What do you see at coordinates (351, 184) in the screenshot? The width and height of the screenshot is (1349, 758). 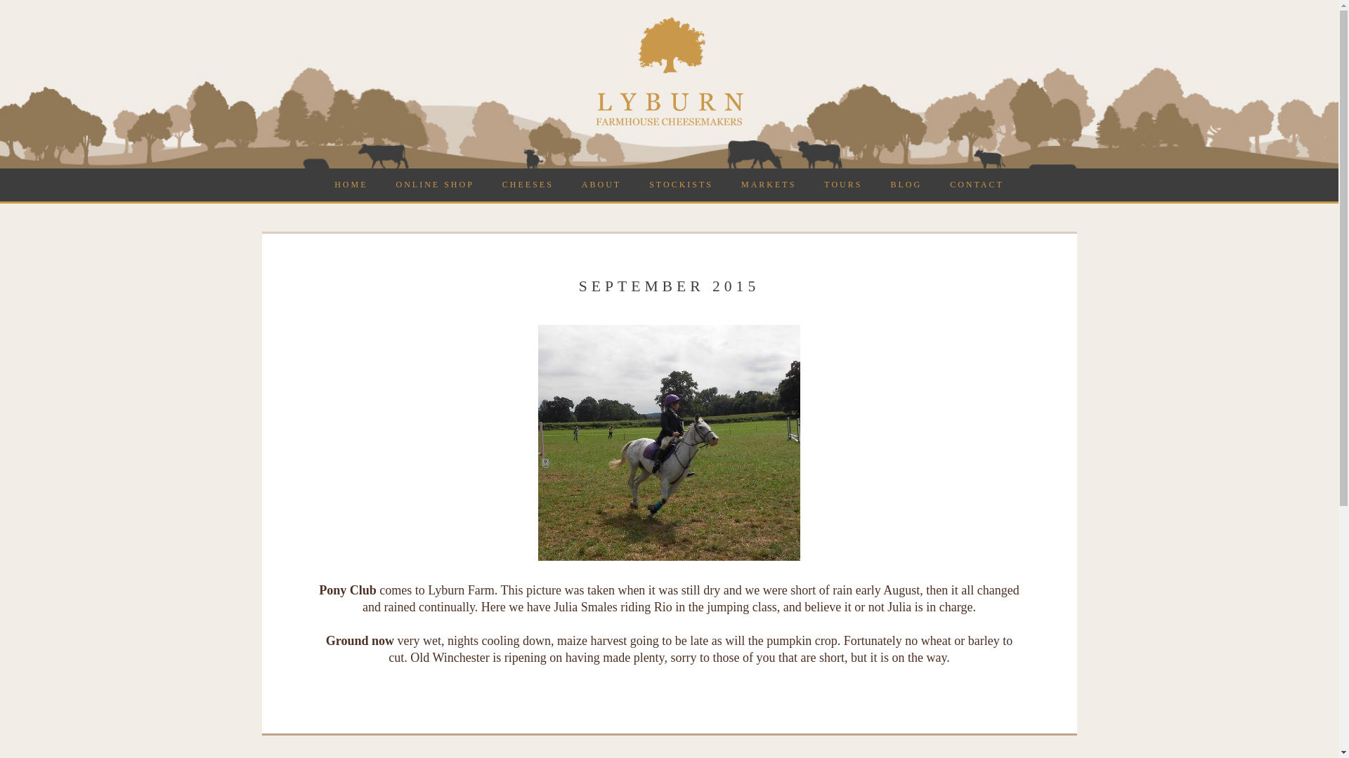 I see `HOME` at bounding box center [351, 184].